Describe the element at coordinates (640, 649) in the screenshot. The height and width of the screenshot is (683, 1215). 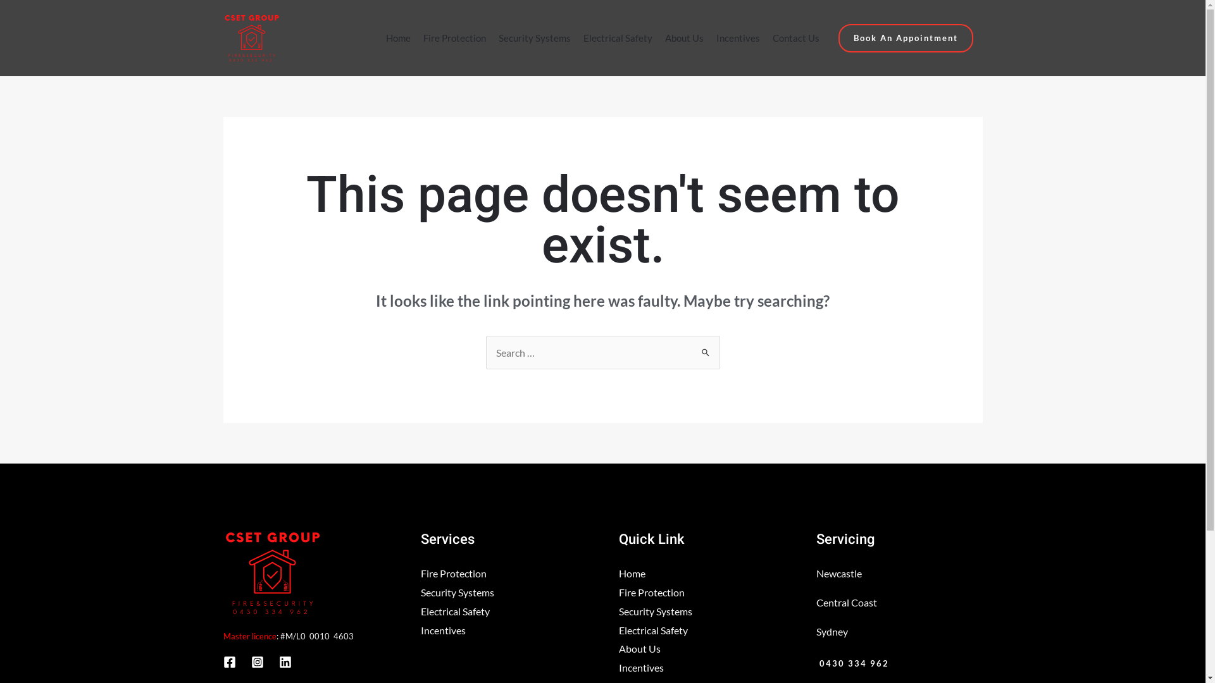
I see `About Us` at that location.